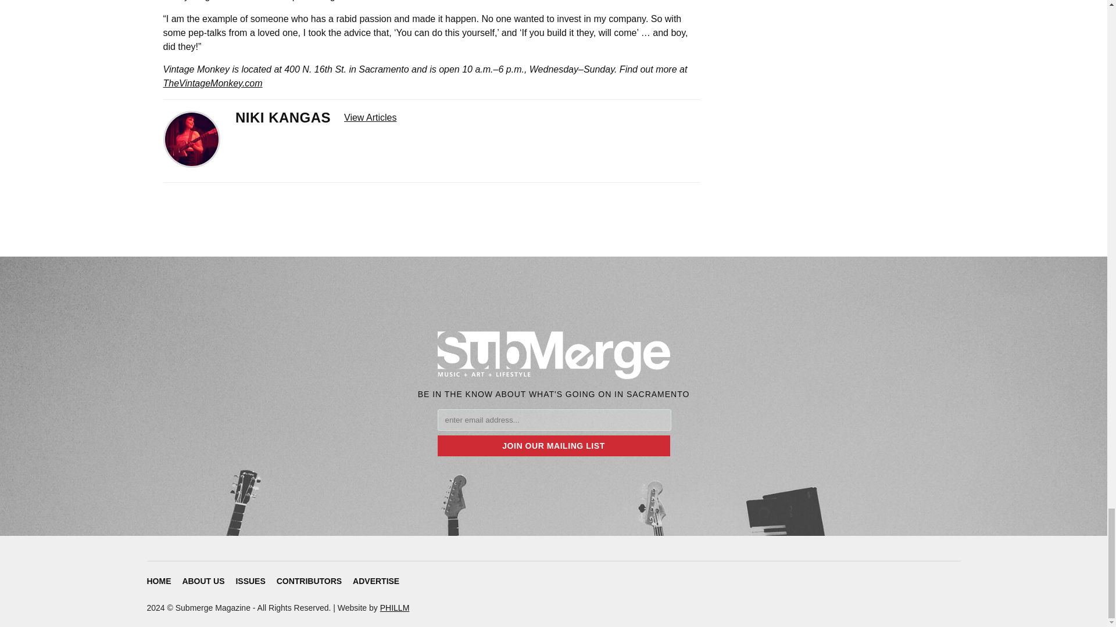 The height and width of the screenshot is (627, 1116). What do you see at coordinates (370, 117) in the screenshot?
I see `View Articles` at bounding box center [370, 117].